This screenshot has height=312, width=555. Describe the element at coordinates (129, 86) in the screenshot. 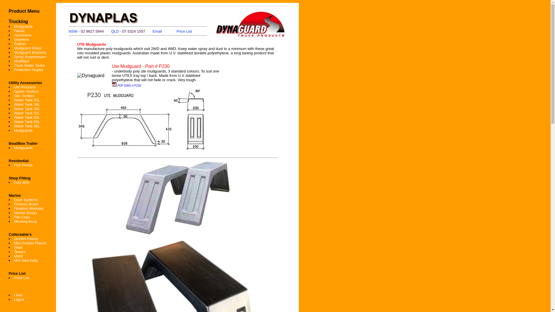

I see `PDF DWG # P230` at that location.